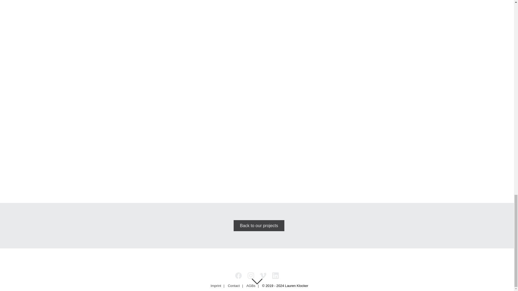 The width and height of the screenshot is (518, 291). What do you see at coordinates (251, 286) in the screenshot?
I see `AGBs` at bounding box center [251, 286].